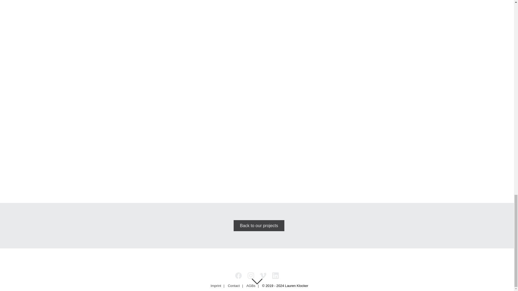 The width and height of the screenshot is (518, 291). What do you see at coordinates (251, 286) in the screenshot?
I see `AGBs` at bounding box center [251, 286].